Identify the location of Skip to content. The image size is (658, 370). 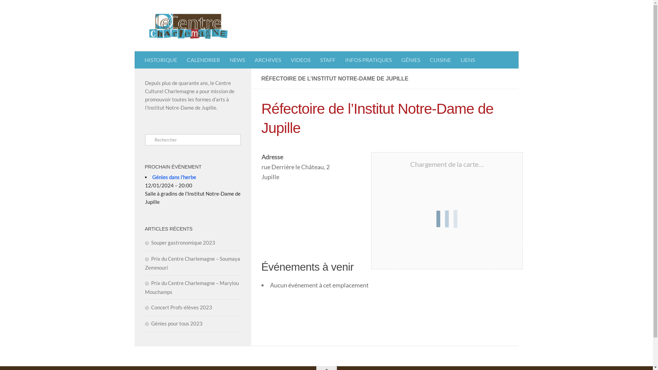
(27, 10).